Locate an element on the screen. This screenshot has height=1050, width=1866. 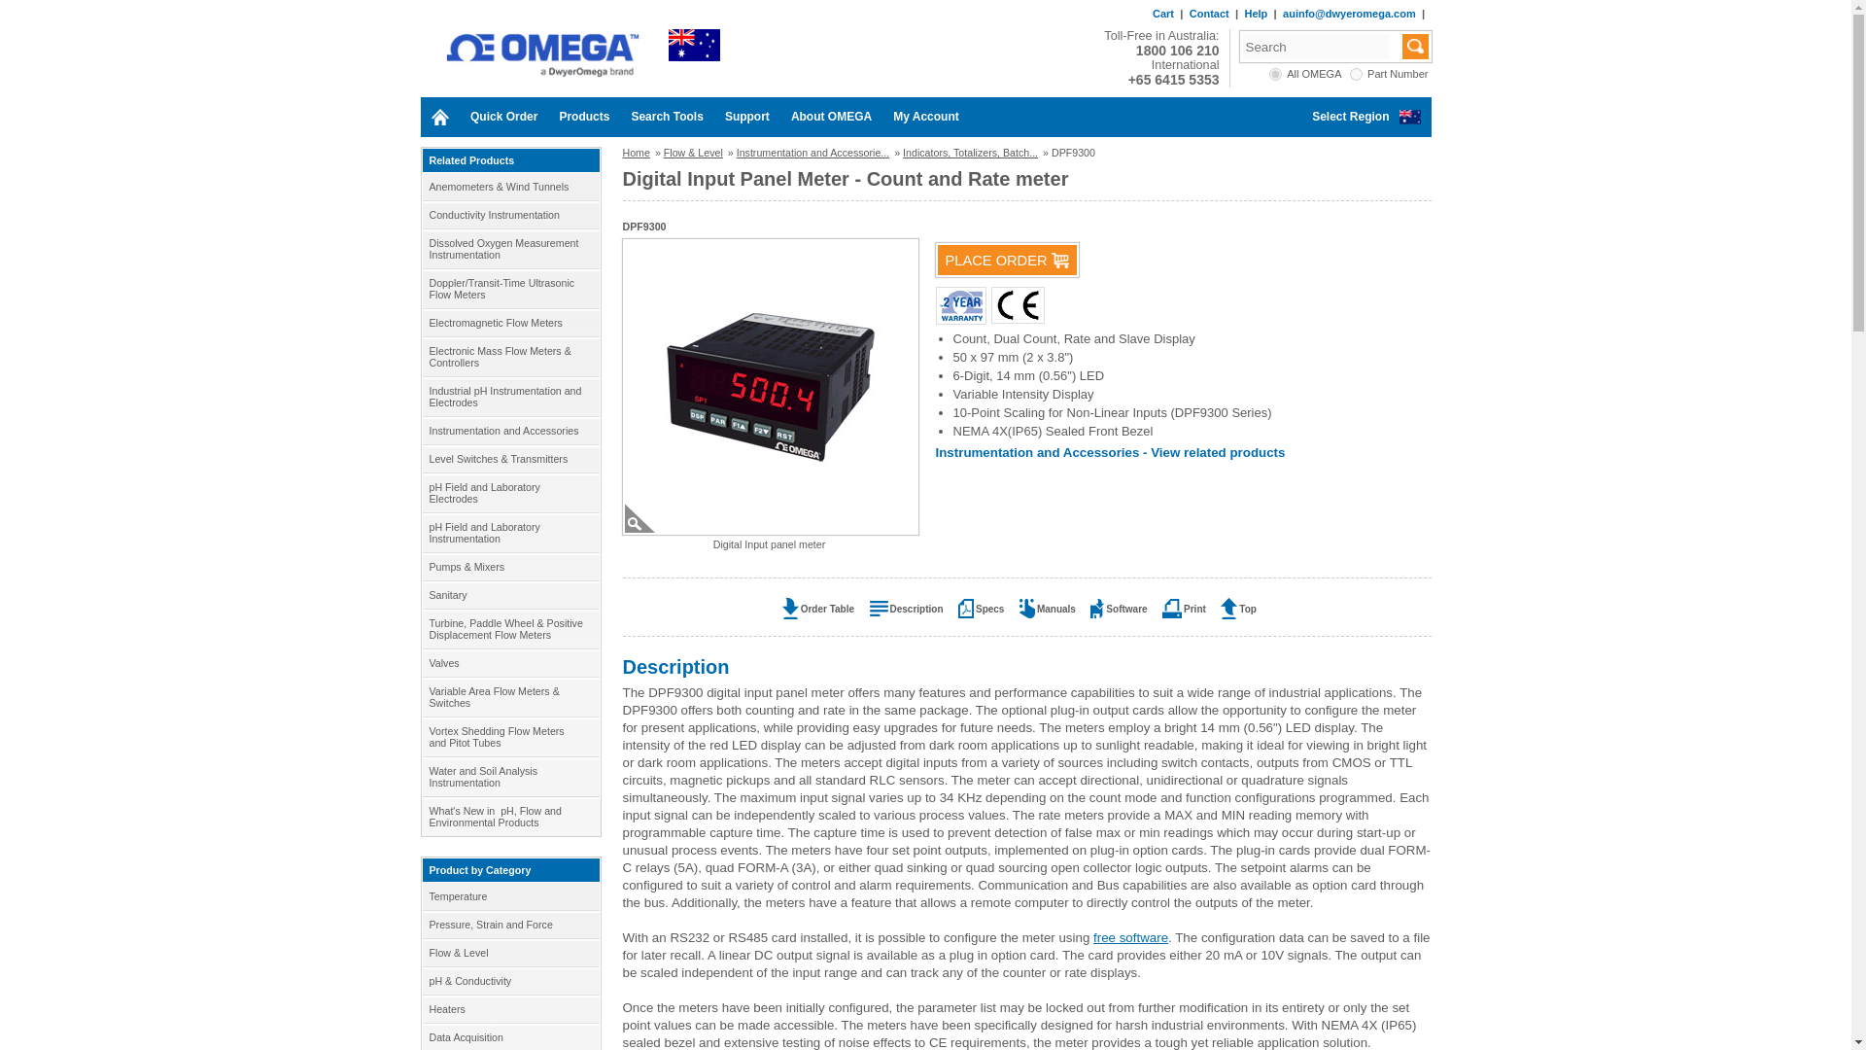
Water and Soil Analysis Instrumentation is located at coordinates (509, 776).